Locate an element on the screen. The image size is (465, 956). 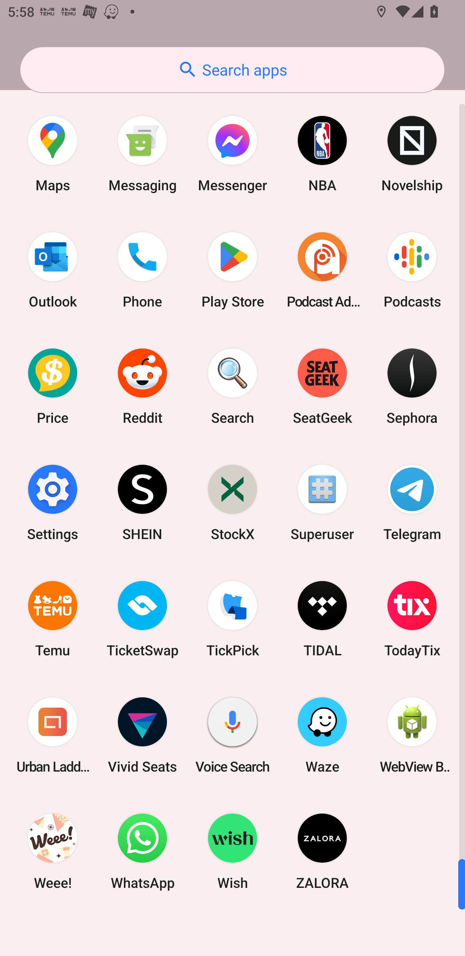
Superuser is located at coordinates (322, 502).